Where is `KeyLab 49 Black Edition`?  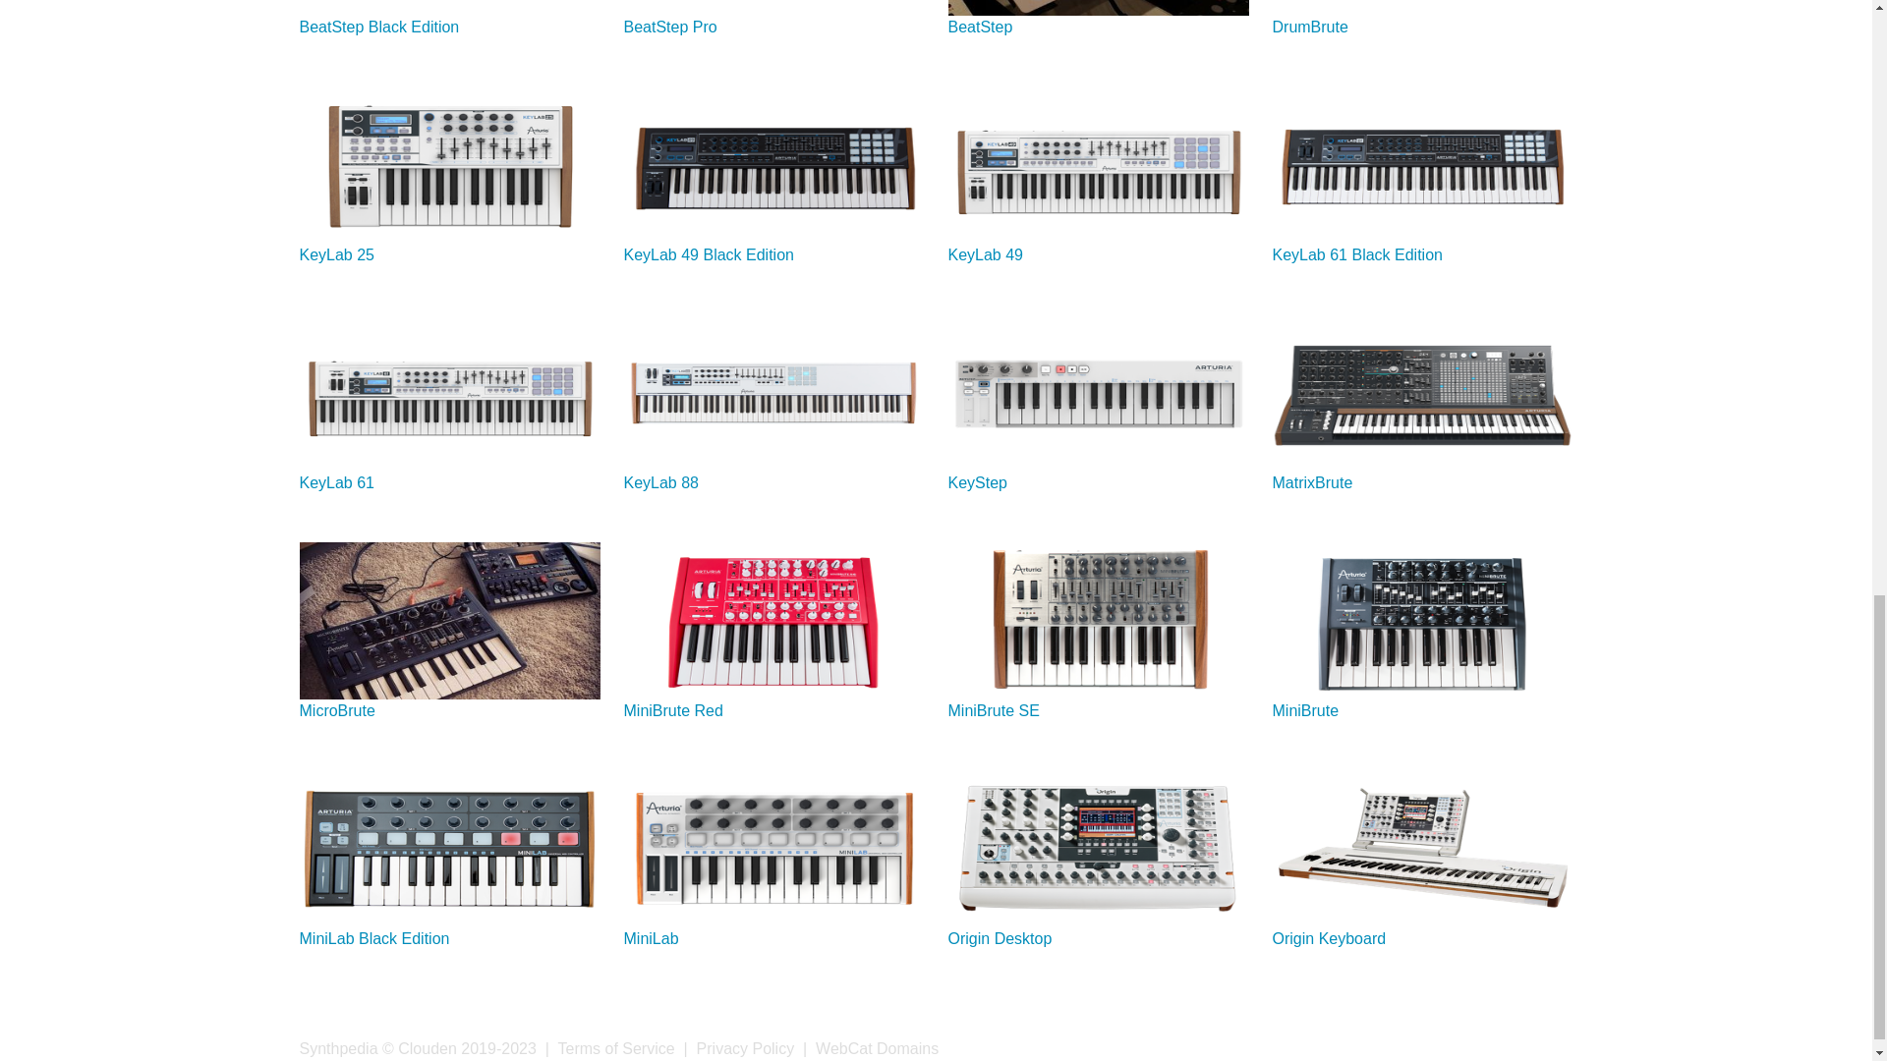
KeyLab 49 Black Edition is located at coordinates (708, 253).